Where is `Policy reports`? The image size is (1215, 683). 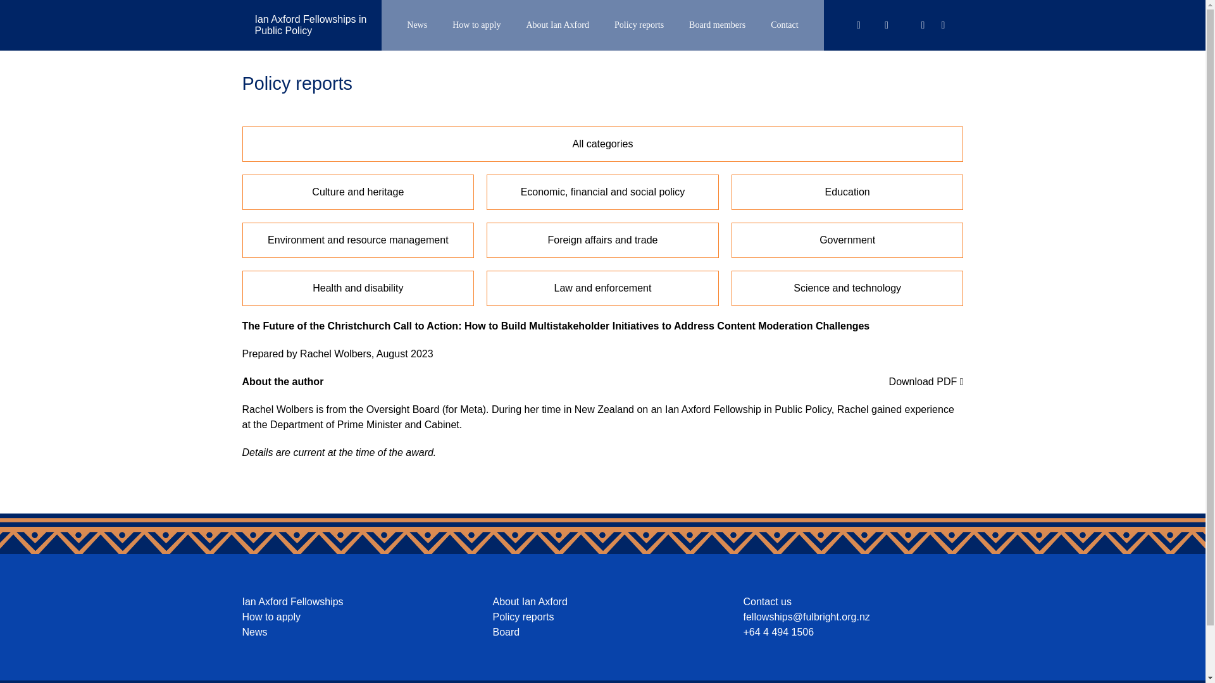
Policy reports is located at coordinates (523, 616).